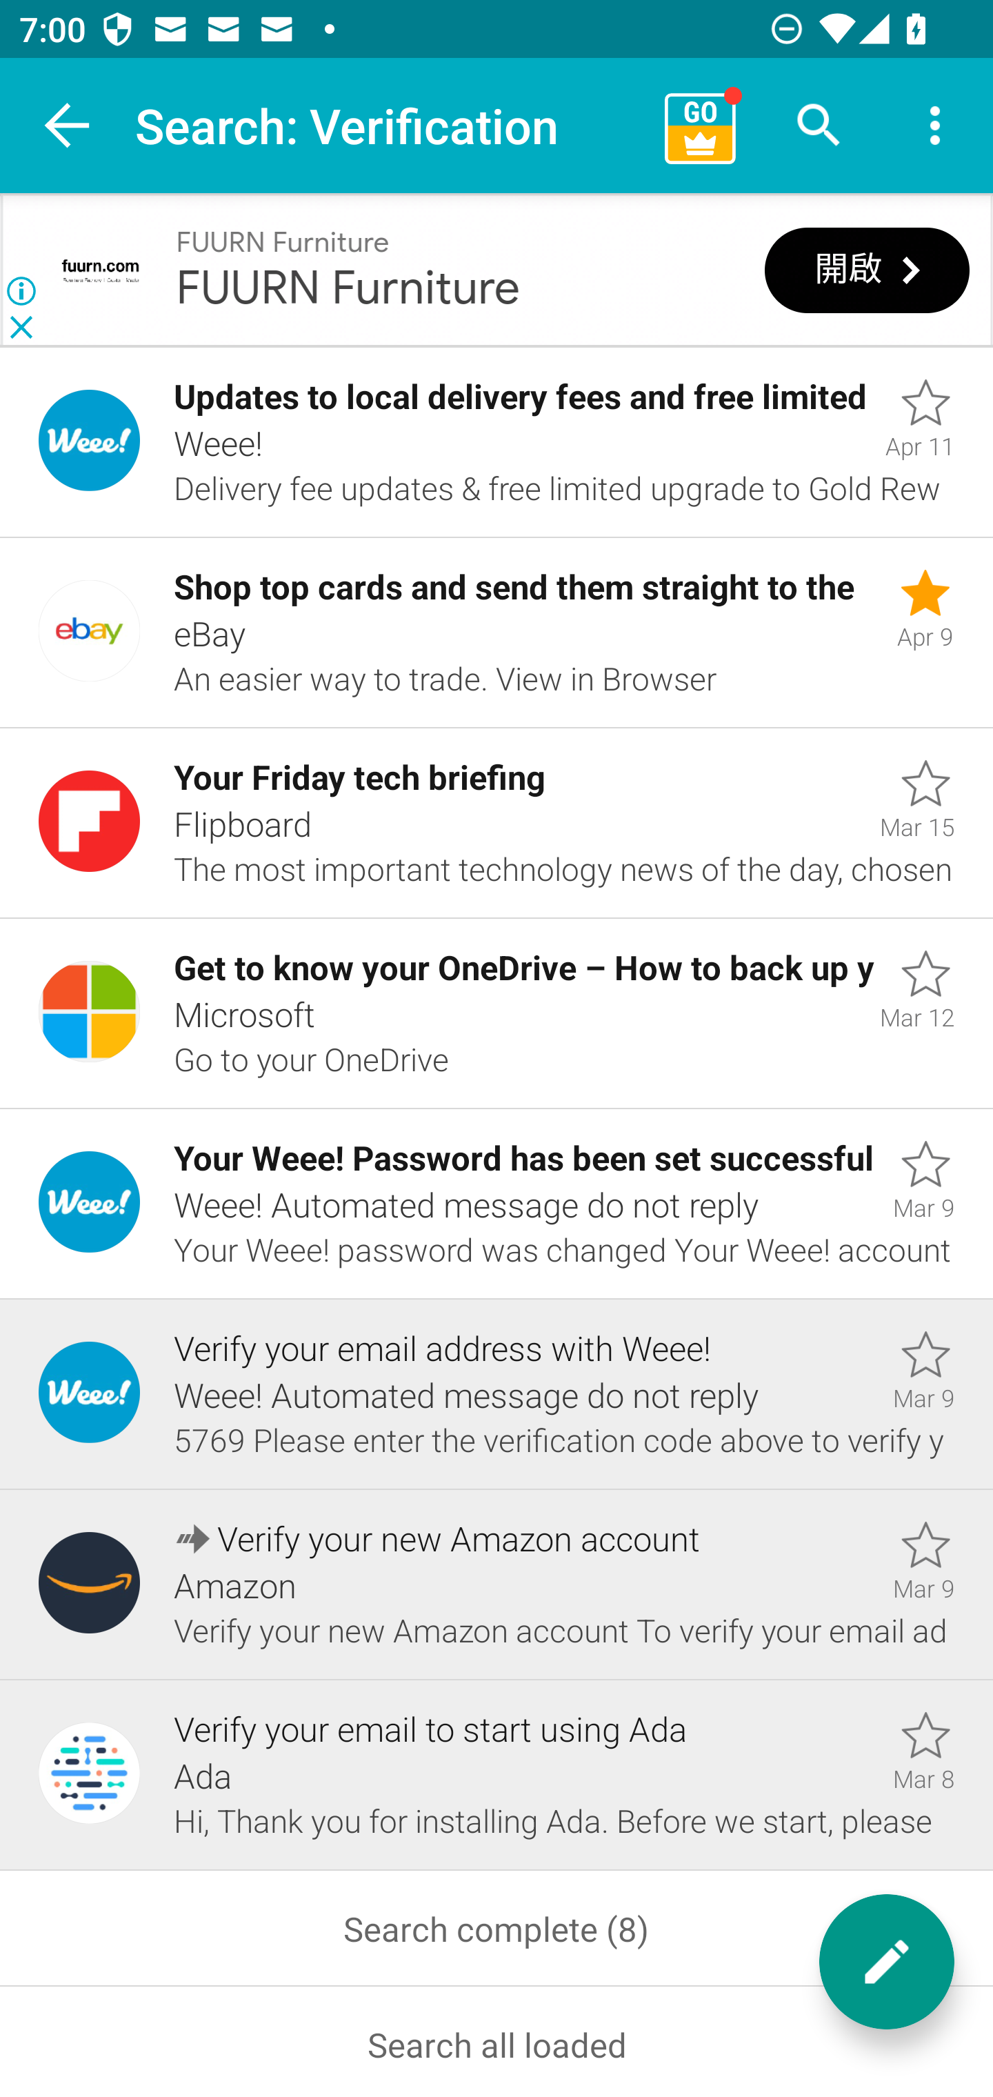 The image size is (993, 2097). Describe the element at coordinates (935, 126) in the screenshot. I see `More options` at that location.